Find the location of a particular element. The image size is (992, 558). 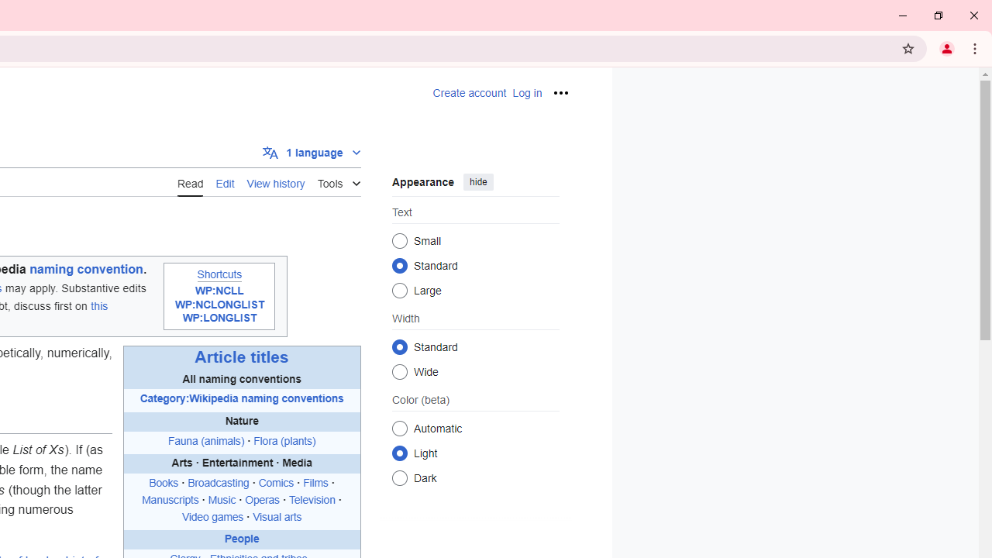

Automatic is located at coordinates (400, 428).